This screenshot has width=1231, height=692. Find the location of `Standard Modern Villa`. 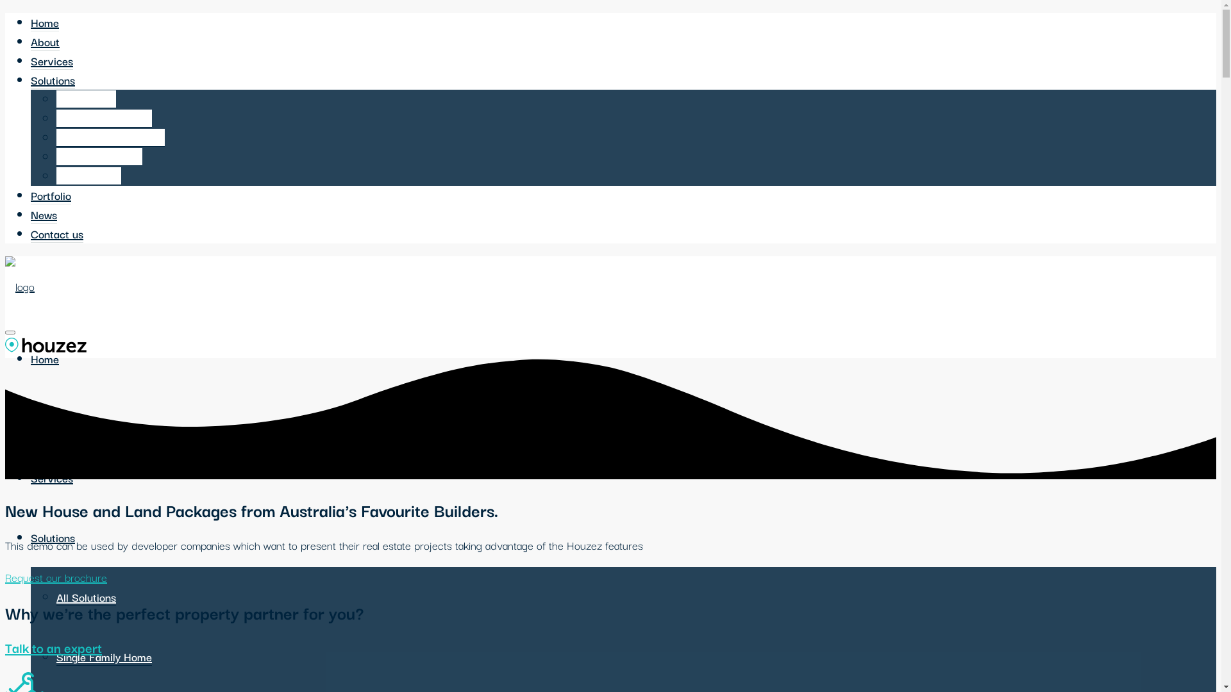

Standard Modern Villa is located at coordinates (110, 138).